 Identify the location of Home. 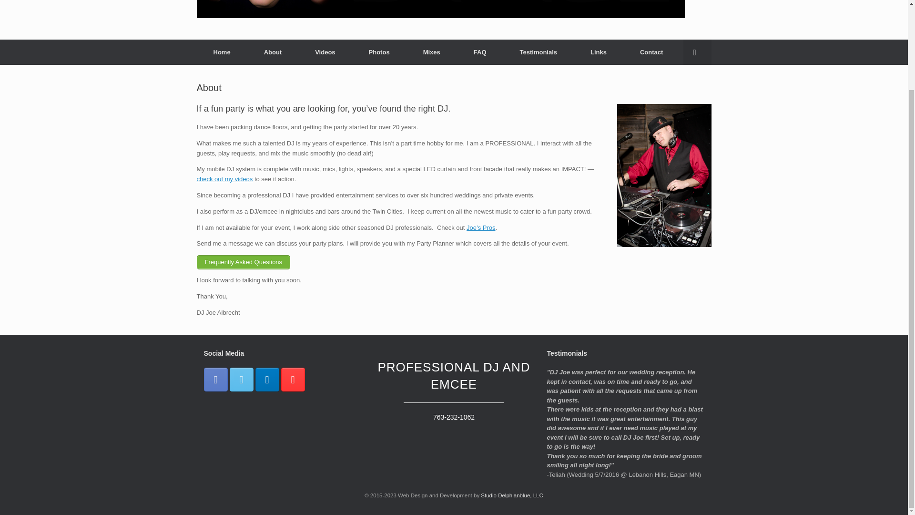
(222, 52).